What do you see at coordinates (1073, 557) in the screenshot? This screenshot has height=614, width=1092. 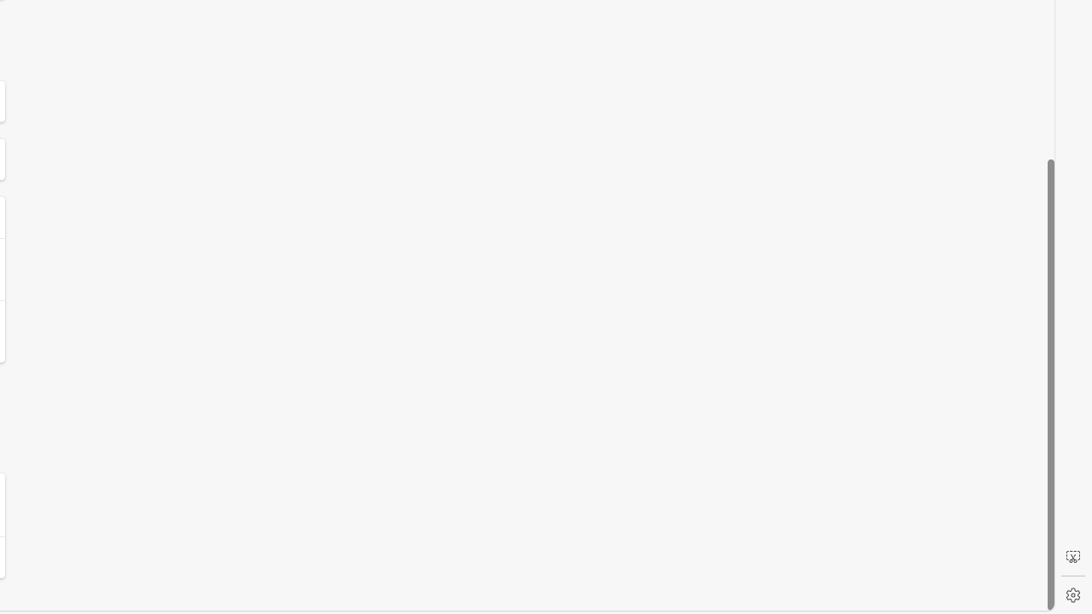 I see `Screenshot` at bounding box center [1073, 557].